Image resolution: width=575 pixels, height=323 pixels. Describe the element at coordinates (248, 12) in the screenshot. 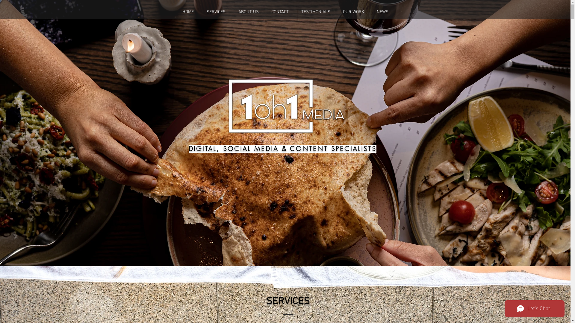

I see `ABOUT US` at that location.